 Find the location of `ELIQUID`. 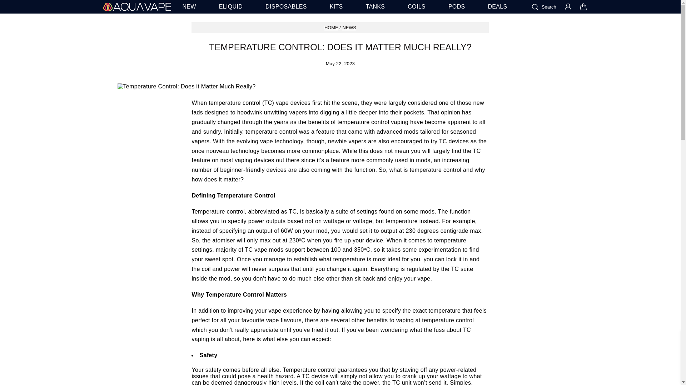

ELIQUID is located at coordinates (231, 6).